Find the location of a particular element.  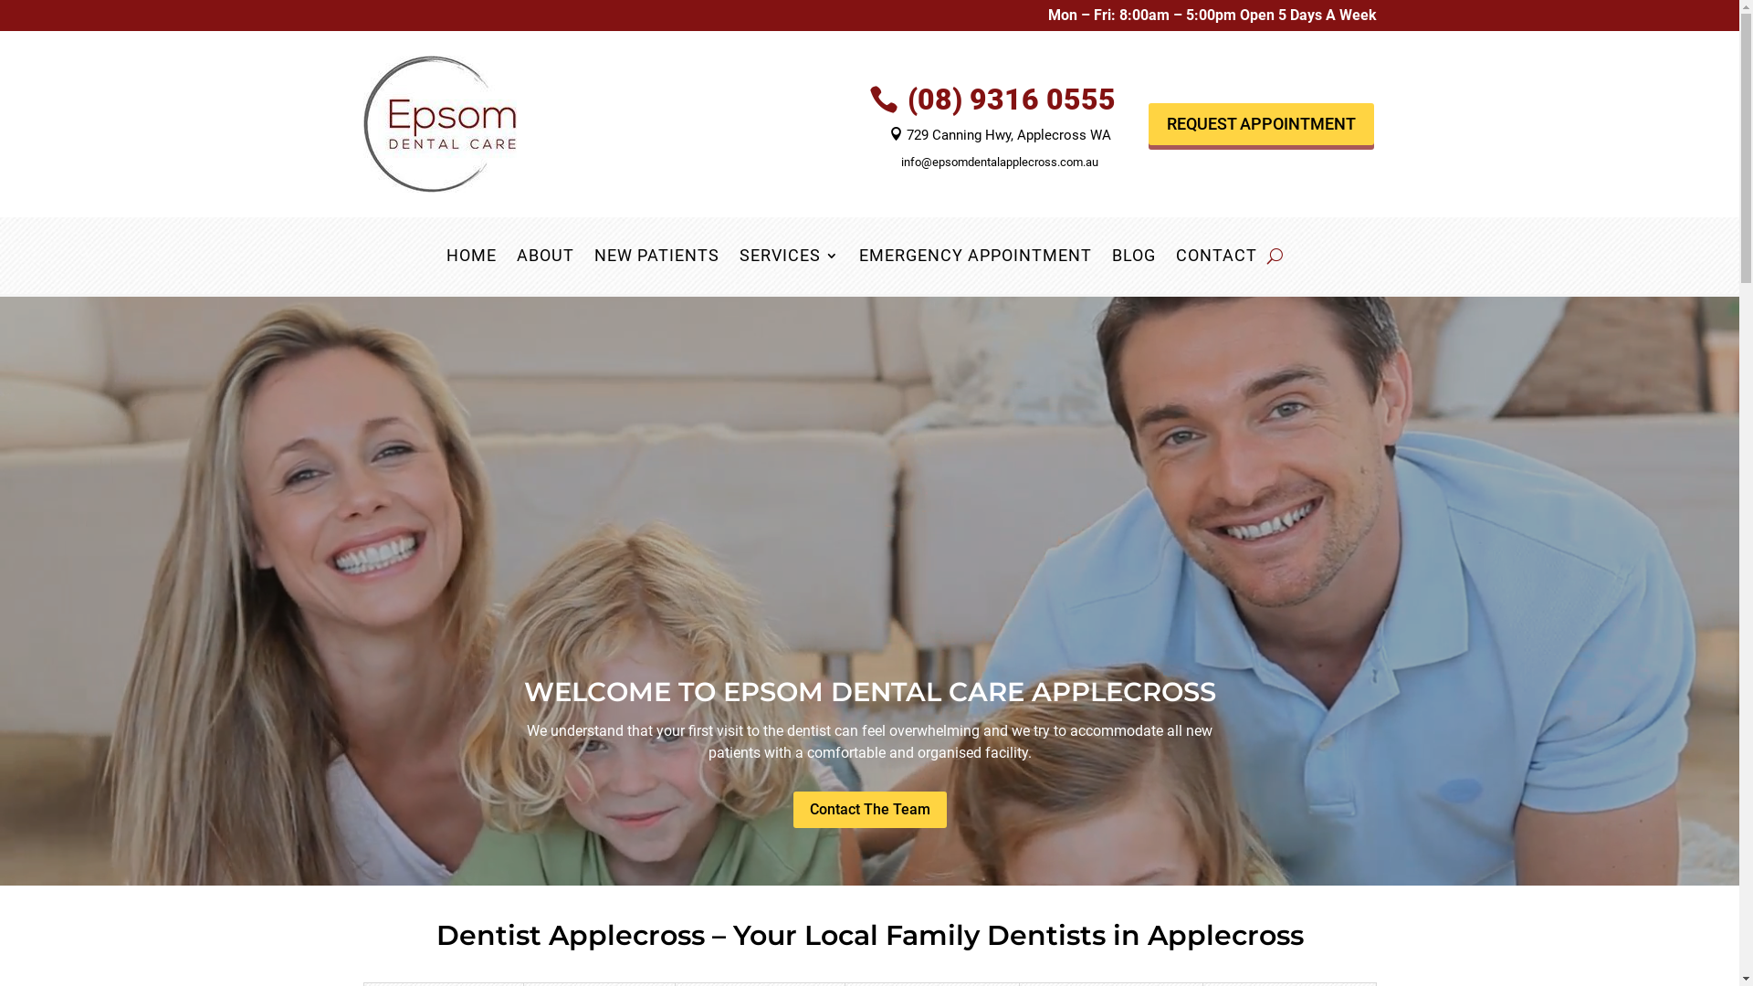

SERVICES is located at coordinates (789, 259).